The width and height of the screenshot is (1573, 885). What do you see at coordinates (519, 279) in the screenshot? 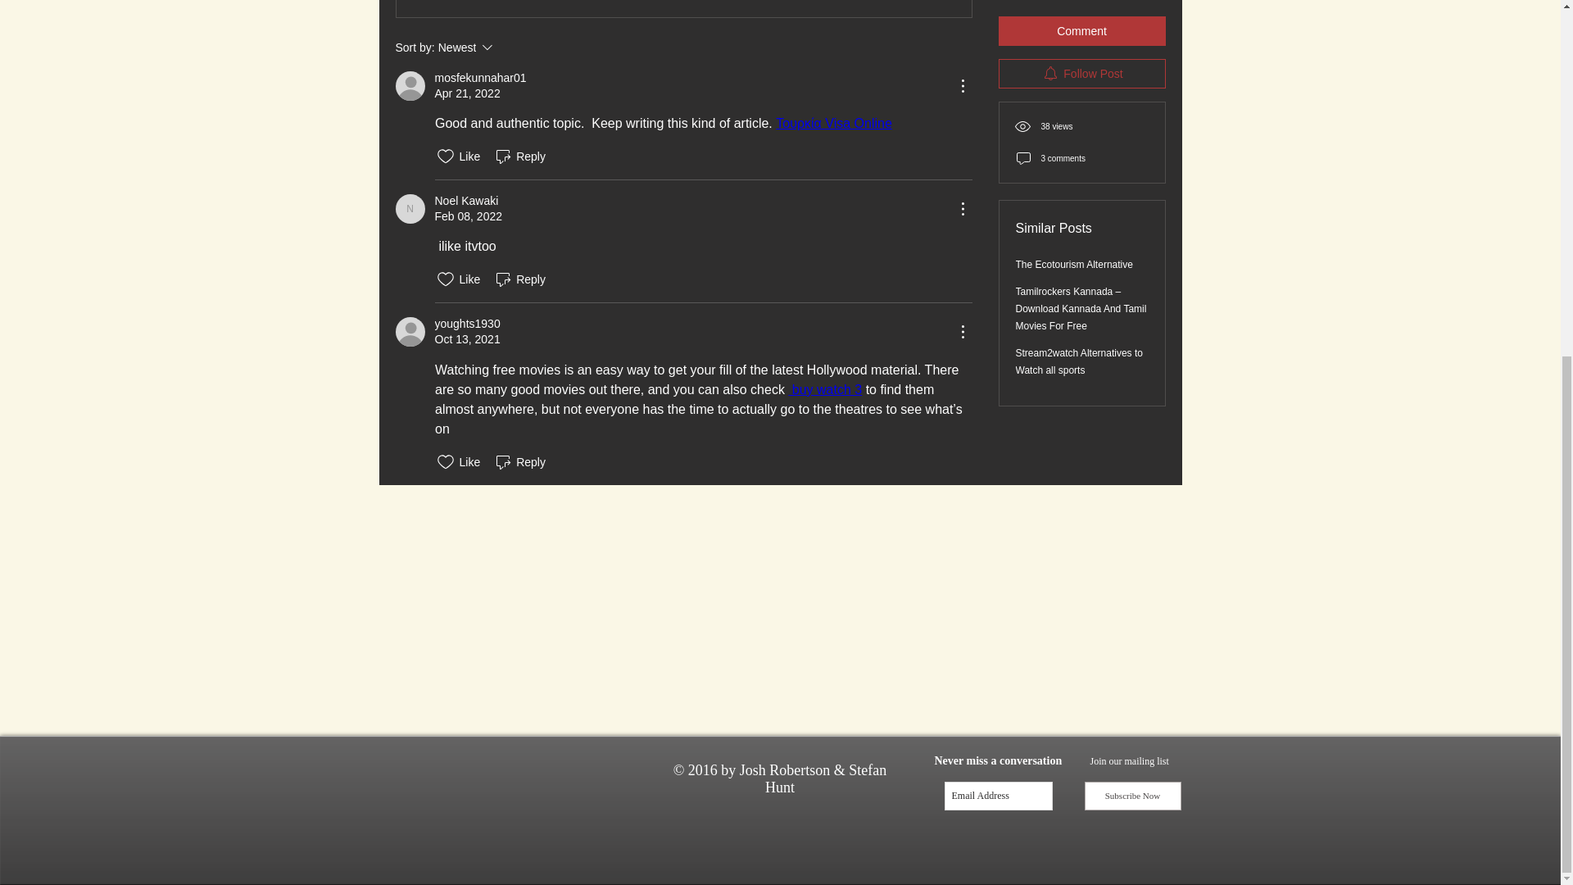
I see `youghts1930` at bounding box center [519, 279].